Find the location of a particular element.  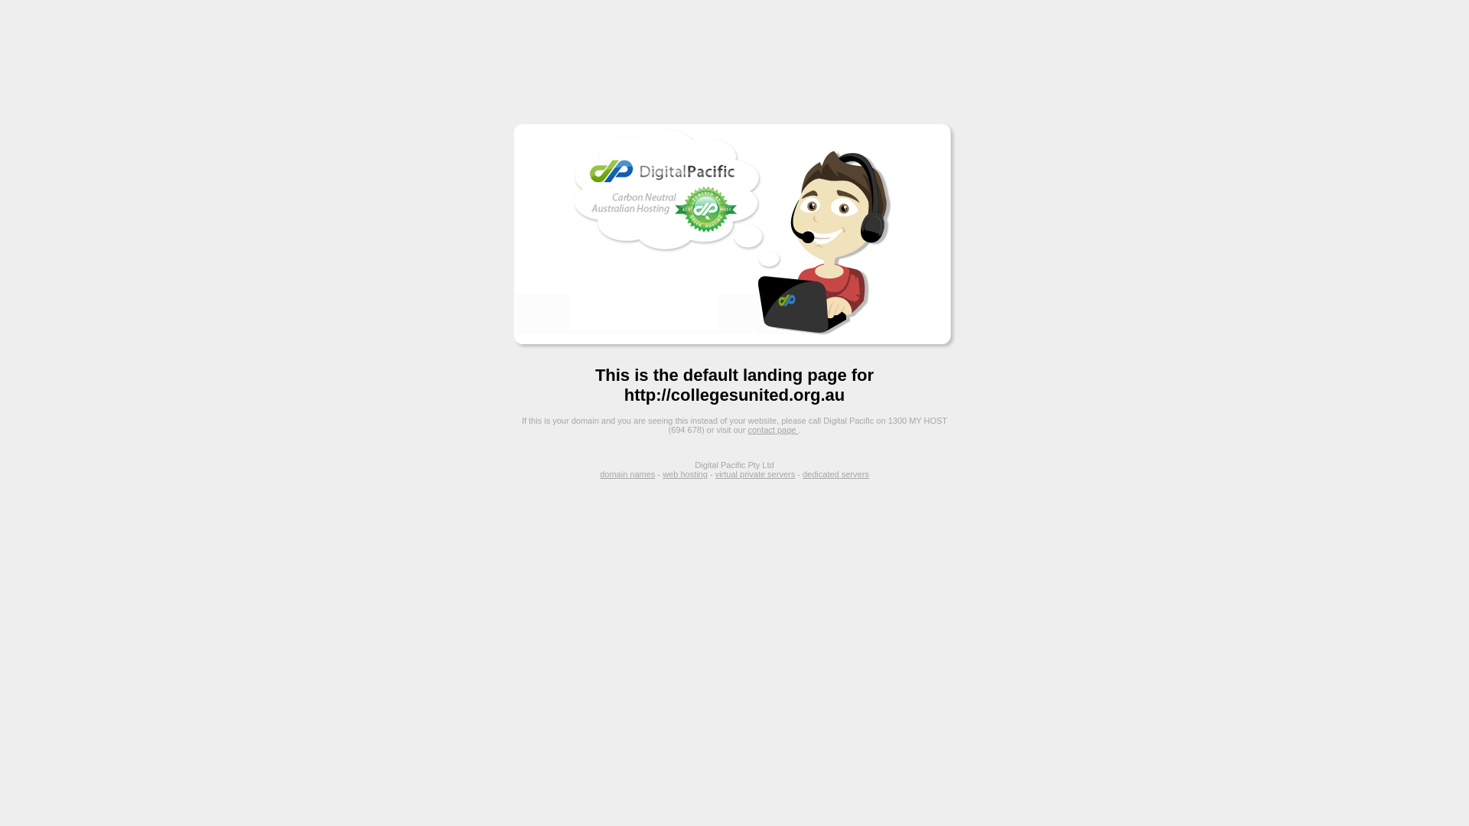

domain names is located at coordinates (627, 474).